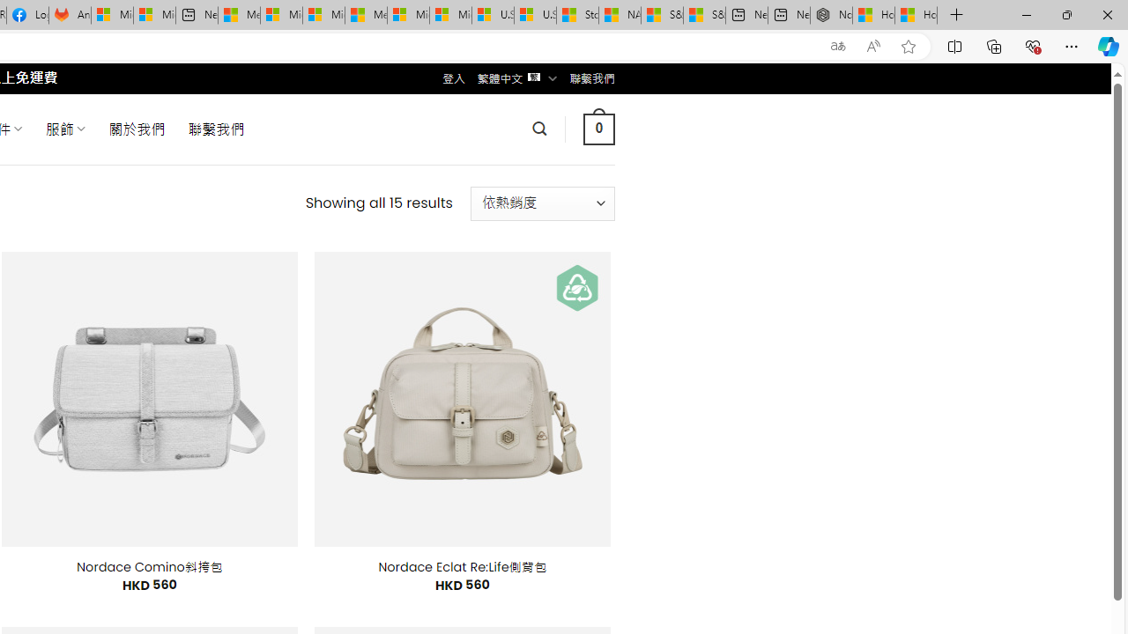 Image resolution: width=1128 pixels, height=634 pixels. What do you see at coordinates (704, 16) in the screenshot?
I see `S&P 500, Nasdaq end lower, weighed by Nvidia dip | Watch` at bounding box center [704, 16].